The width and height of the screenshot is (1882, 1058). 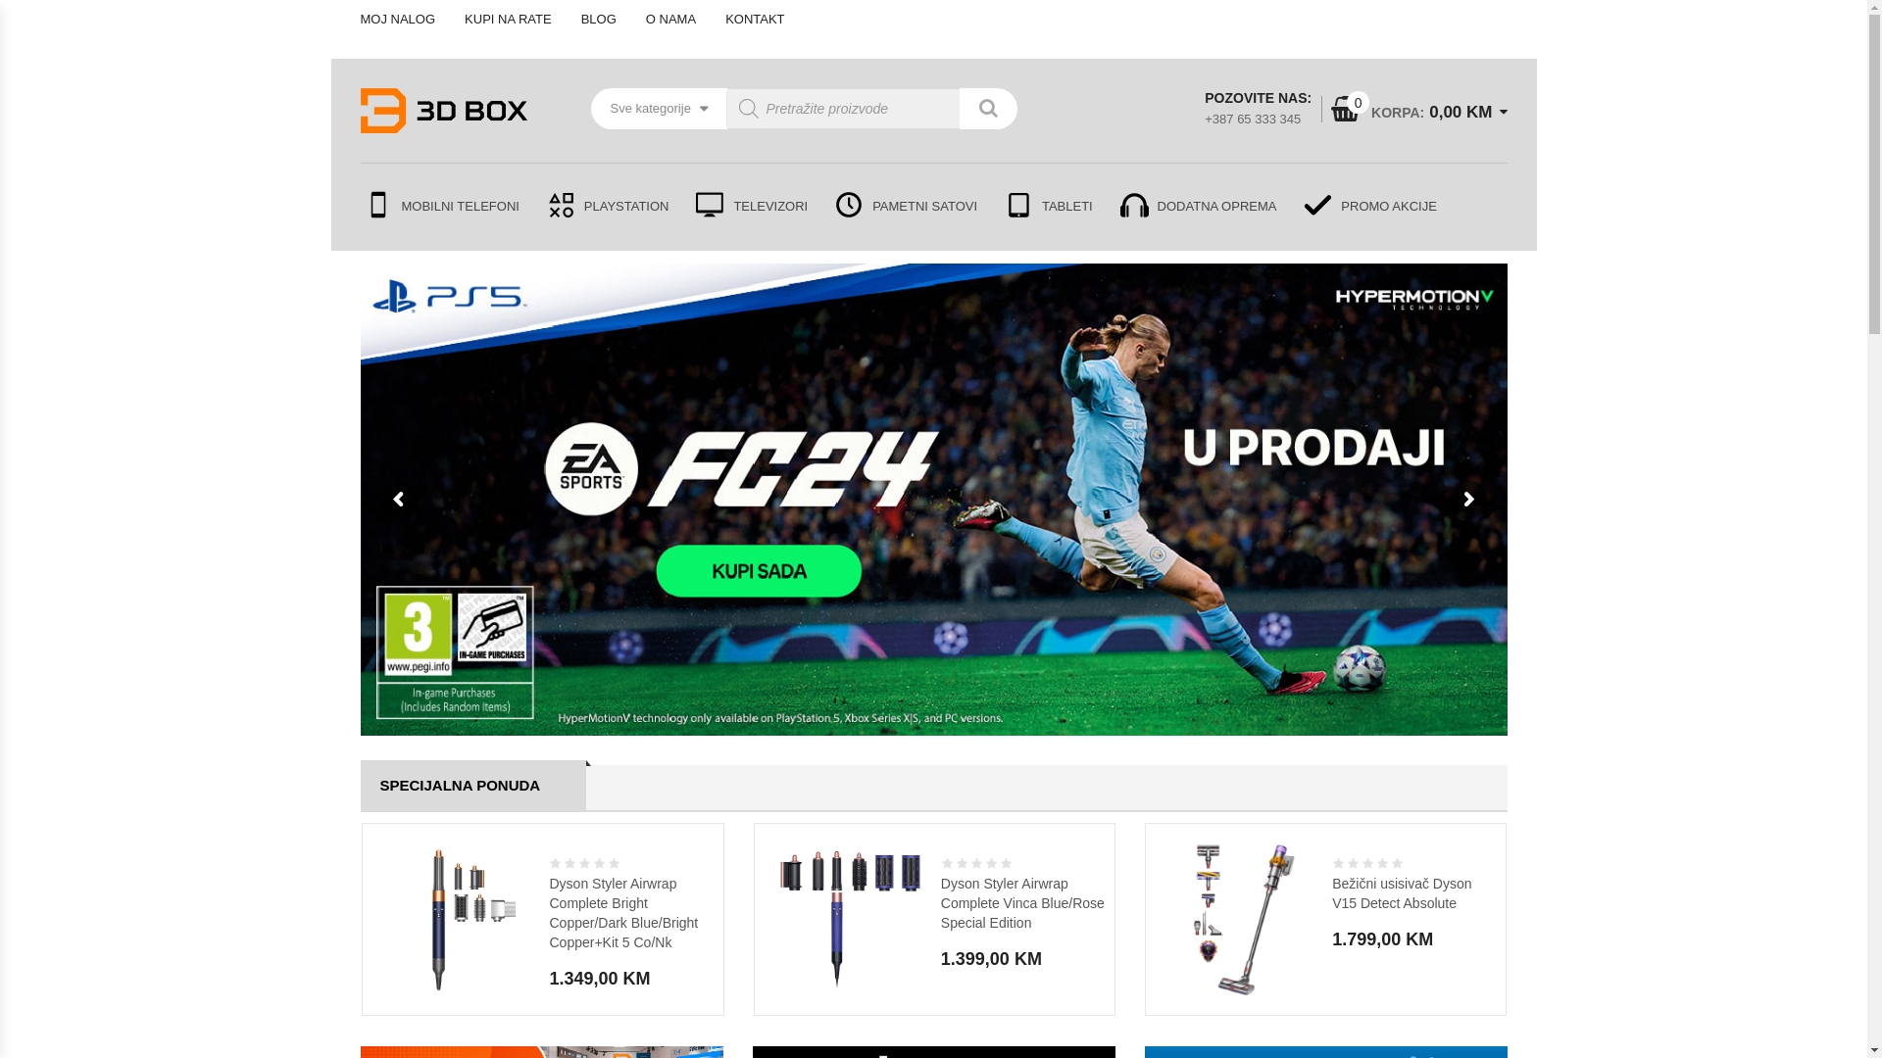 What do you see at coordinates (1047, 208) in the screenshot?
I see `TABLETI` at bounding box center [1047, 208].